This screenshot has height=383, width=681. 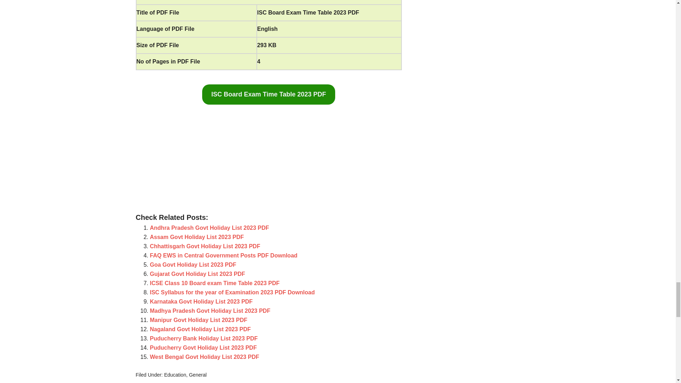 What do you see at coordinates (200, 329) in the screenshot?
I see `Nagaland Govt Holiday List 2023 PDF` at bounding box center [200, 329].